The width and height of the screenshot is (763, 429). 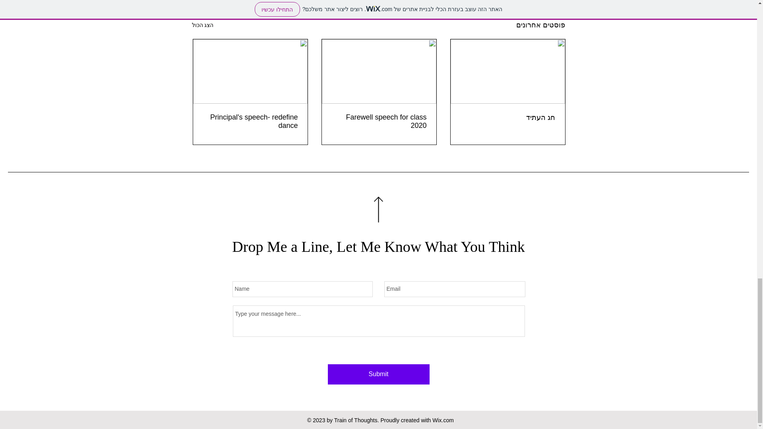 I want to click on Farewell speech for class 2020, so click(x=379, y=122).